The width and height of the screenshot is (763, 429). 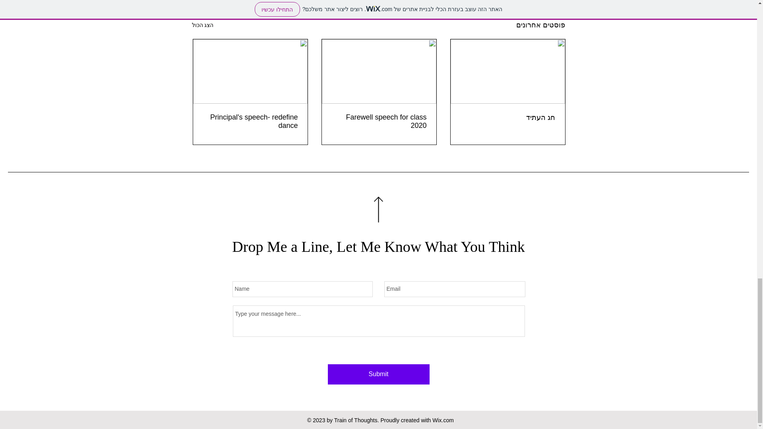 I want to click on Farewell speech for class 2020, so click(x=379, y=122).